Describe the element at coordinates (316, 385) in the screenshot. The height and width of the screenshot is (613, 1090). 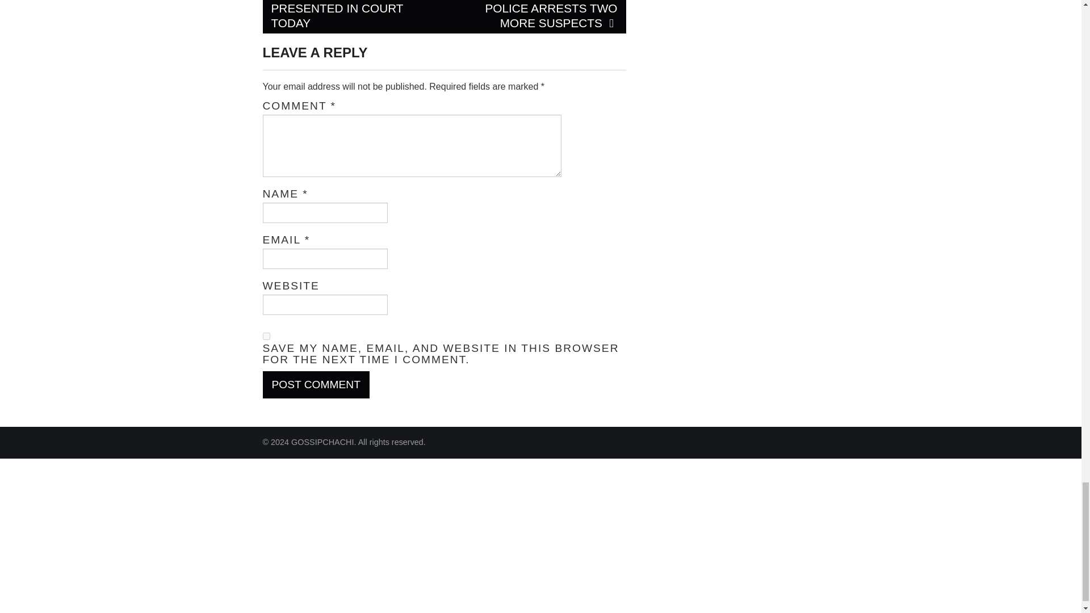
I see `Post Comment` at that location.